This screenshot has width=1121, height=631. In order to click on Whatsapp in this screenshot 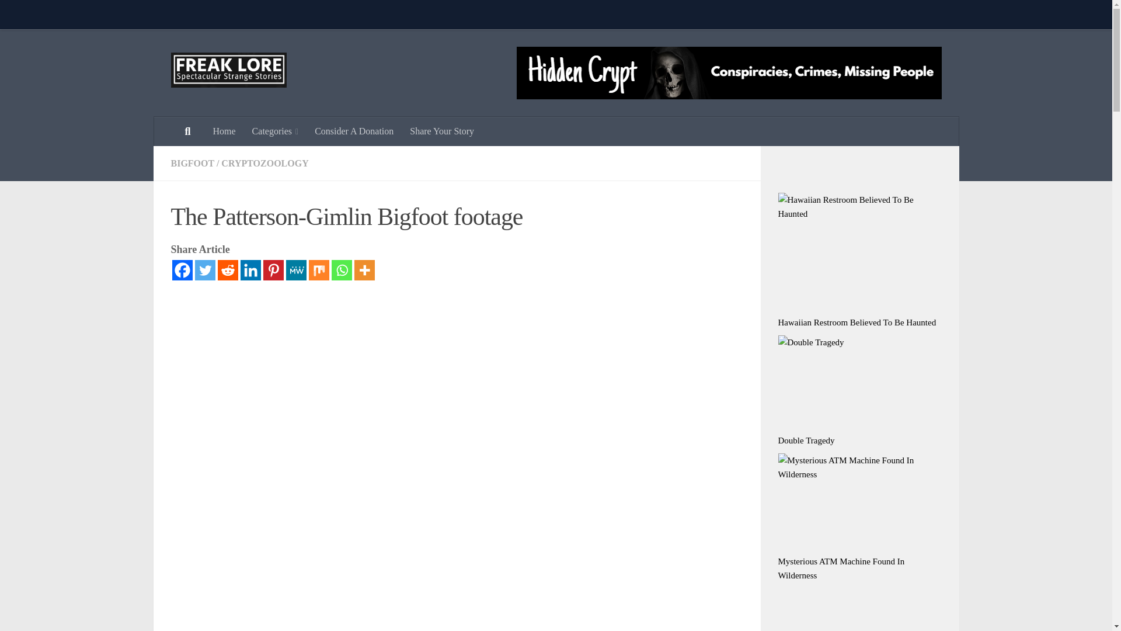, I will do `click(342, 270)`.